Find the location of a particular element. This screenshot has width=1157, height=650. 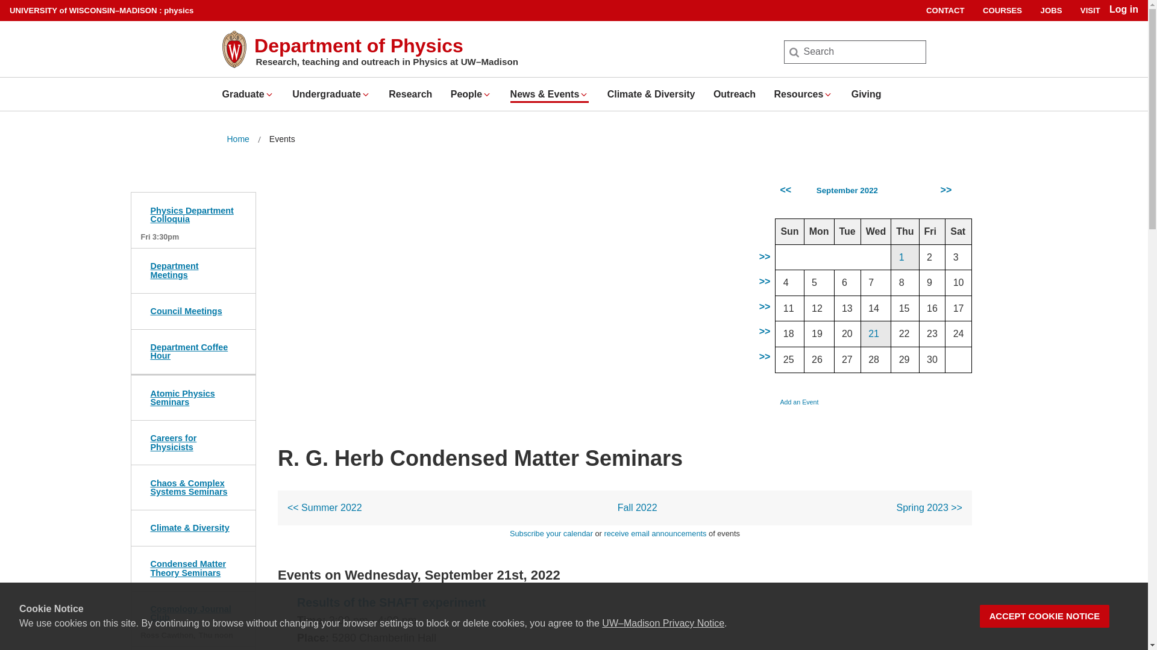

Skip to main content is located at coordinates (2, 2).